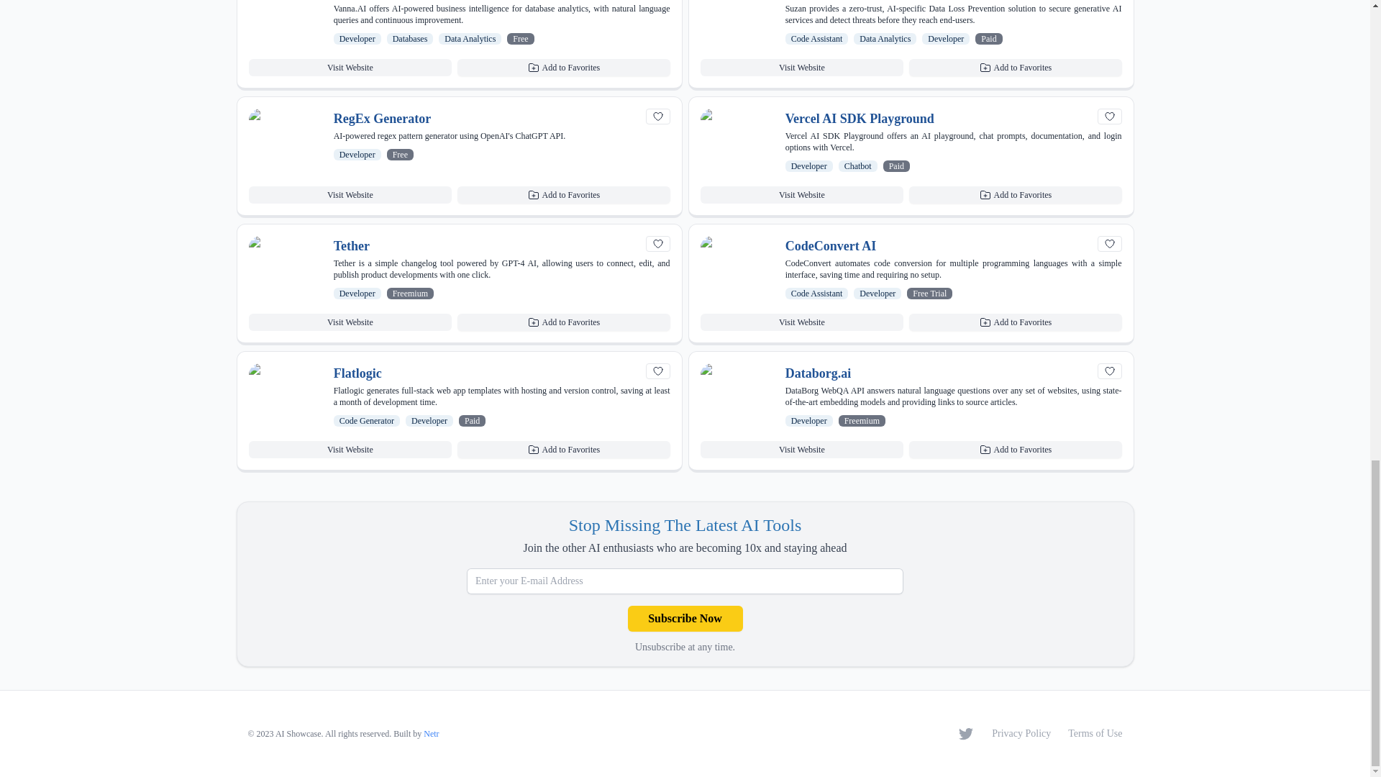 This screenshot has height=777, width=1381. What do you see at coordinates (410, 39) in the screenshot?
I see `Databases` at bounding box center [410, 39].